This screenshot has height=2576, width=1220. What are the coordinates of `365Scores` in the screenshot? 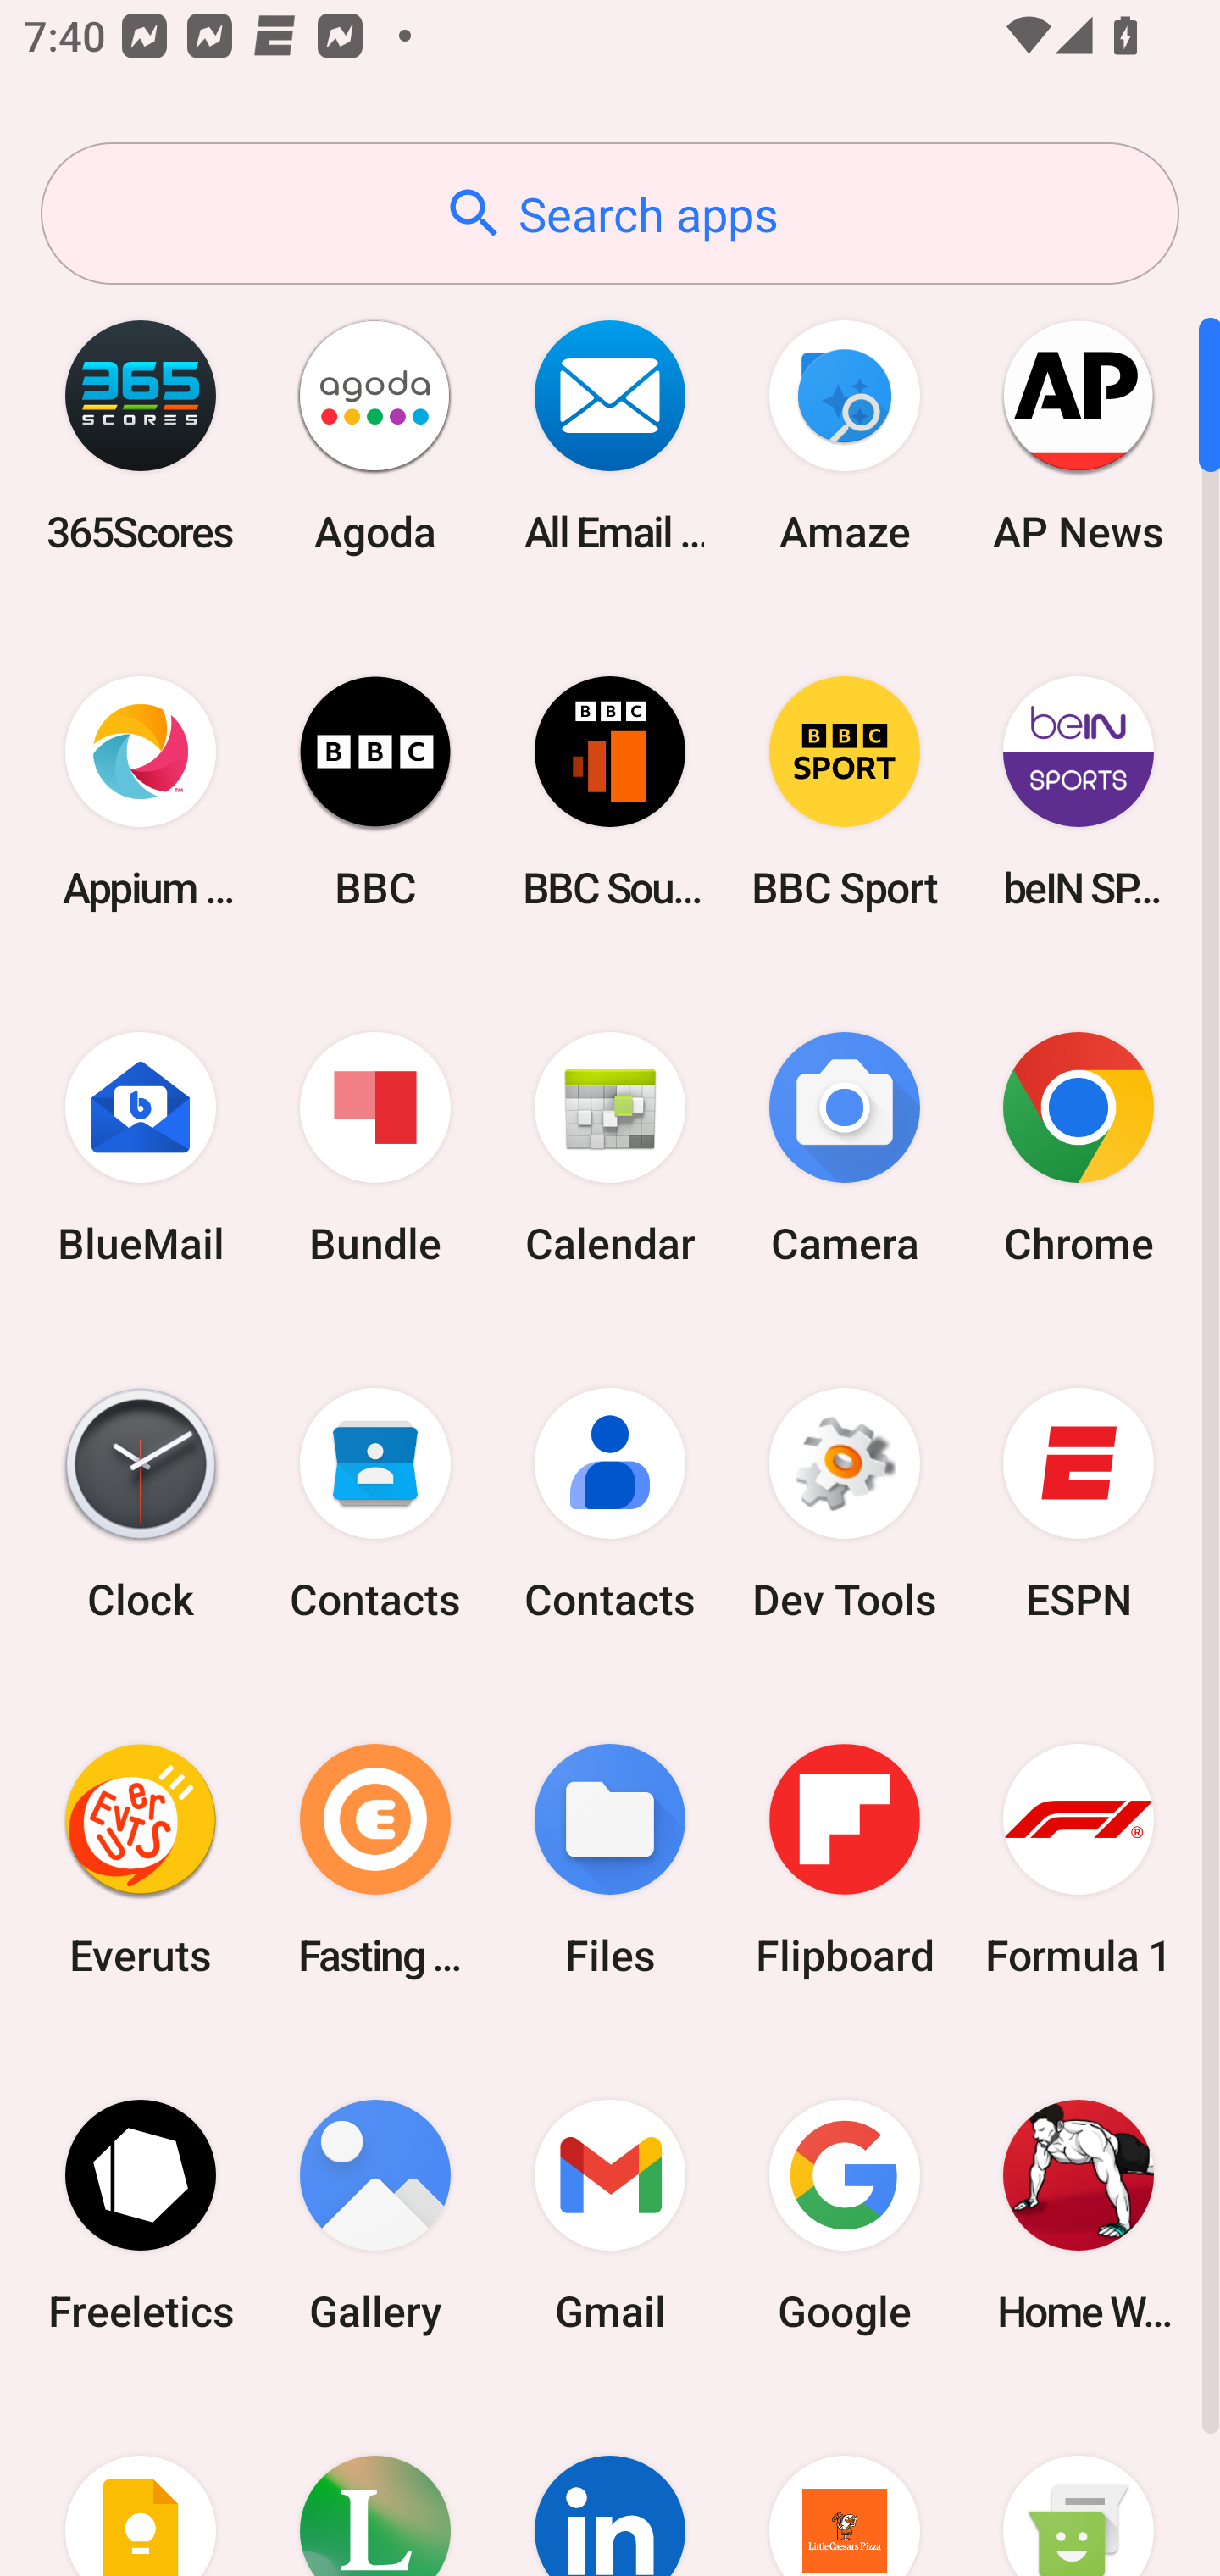 It's located at (141, 436).